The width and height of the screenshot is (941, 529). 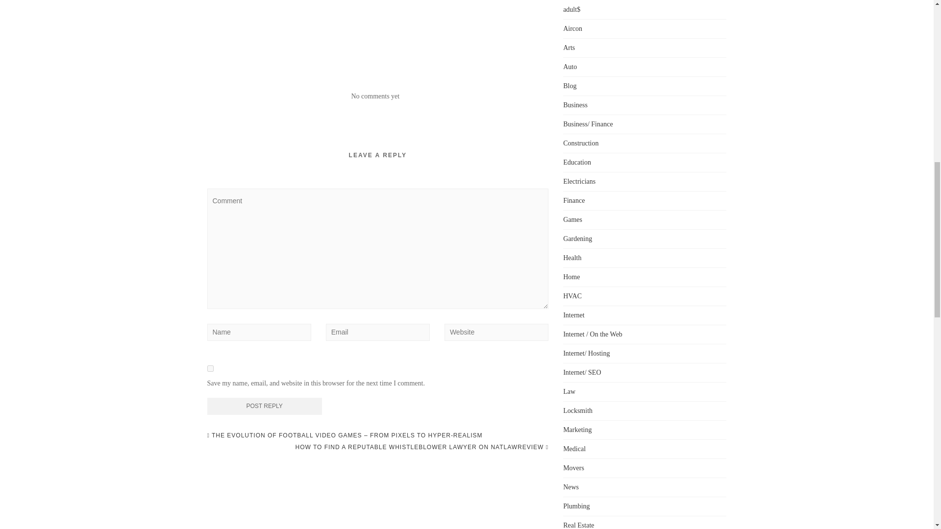 I want to click on Arts, so click(x=569, y=47).